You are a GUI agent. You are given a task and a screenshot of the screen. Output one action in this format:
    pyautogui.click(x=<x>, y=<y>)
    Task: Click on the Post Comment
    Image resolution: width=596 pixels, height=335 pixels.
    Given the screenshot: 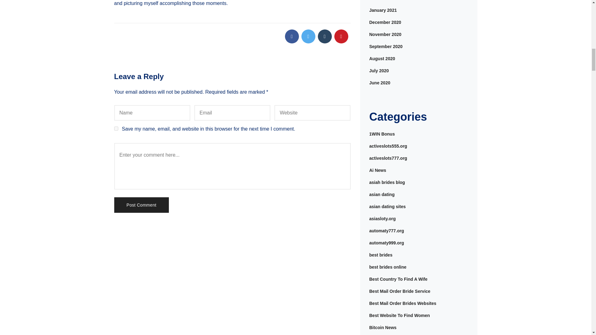 What is the action you would take?
    pyautogui.click(x=142, y=205)
    